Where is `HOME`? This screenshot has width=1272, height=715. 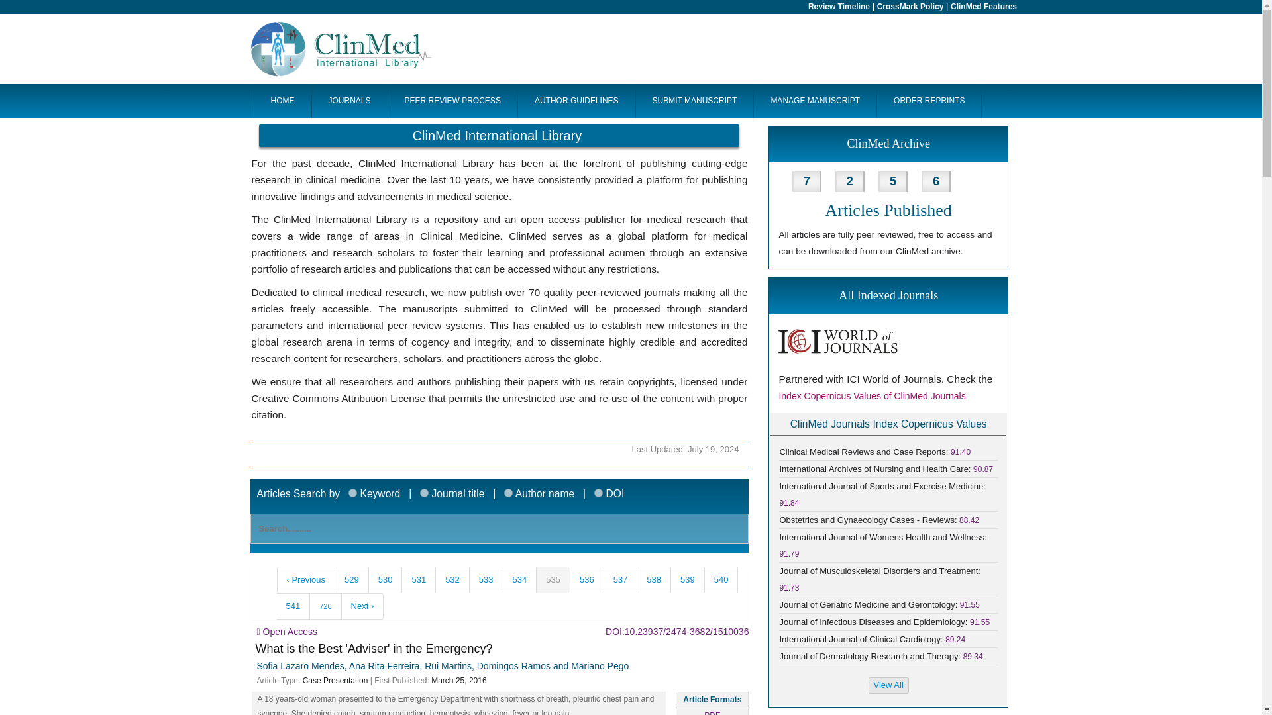 HOME is located at coordinates (282, 101).